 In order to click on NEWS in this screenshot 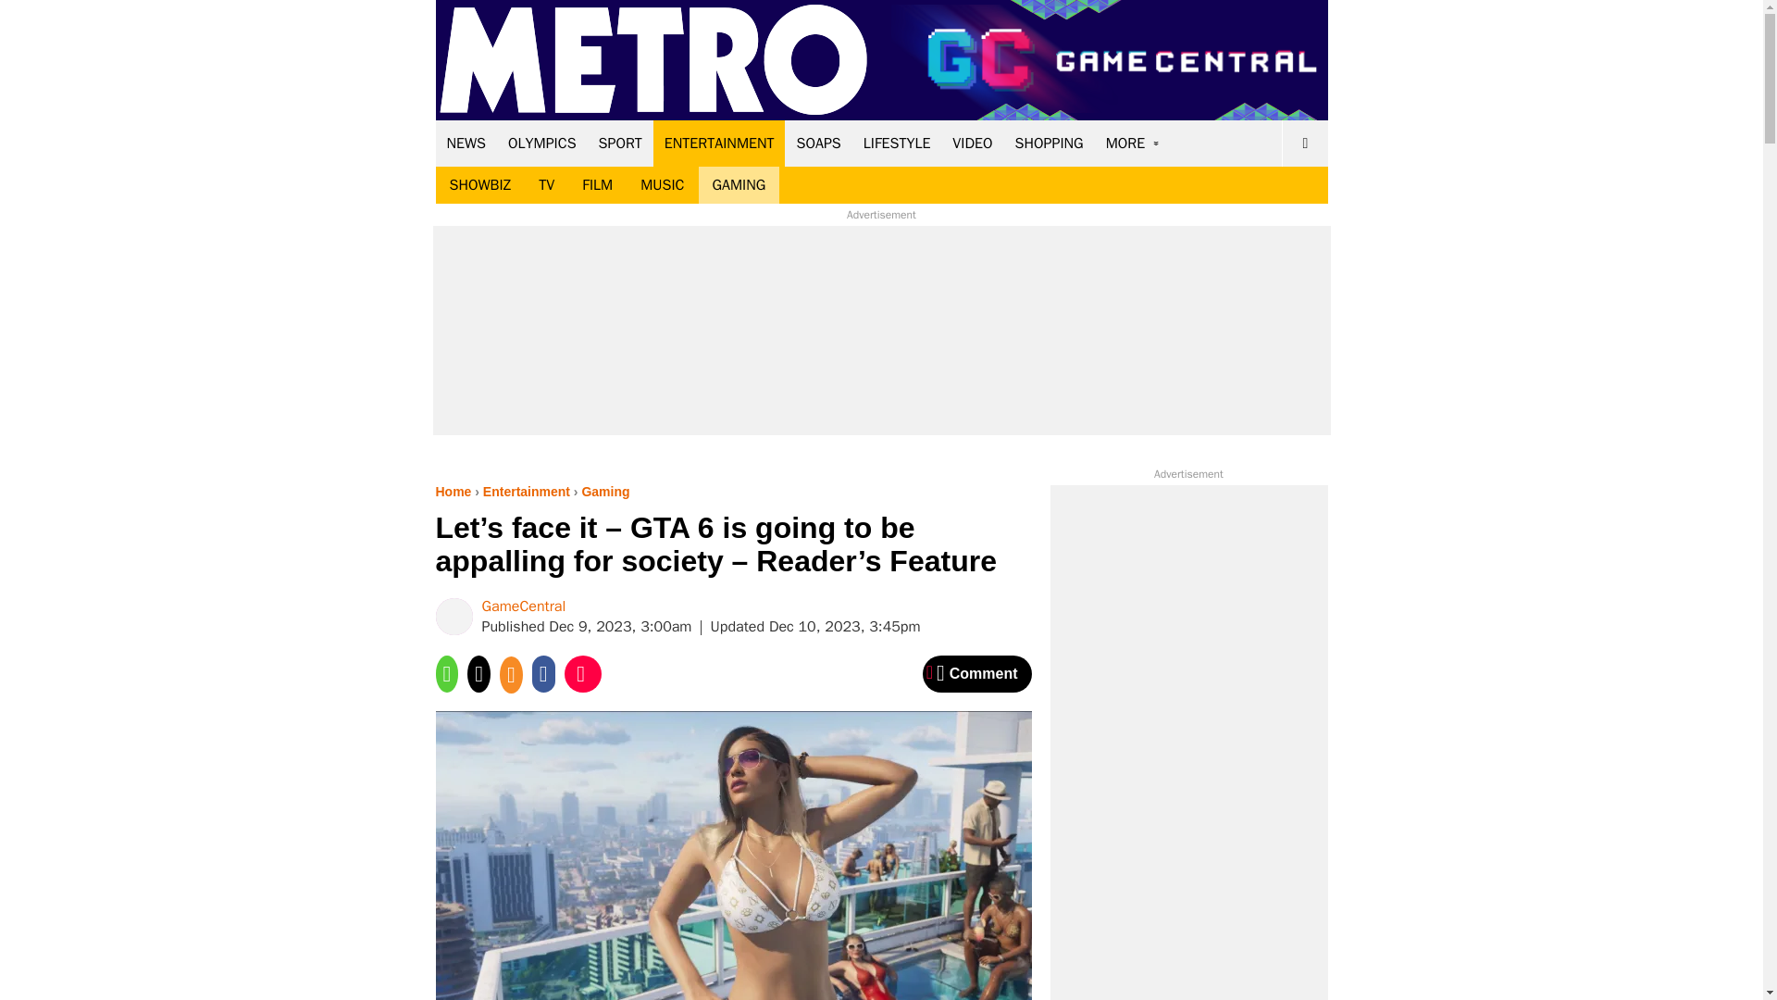, I will do `click(466, 143)`.